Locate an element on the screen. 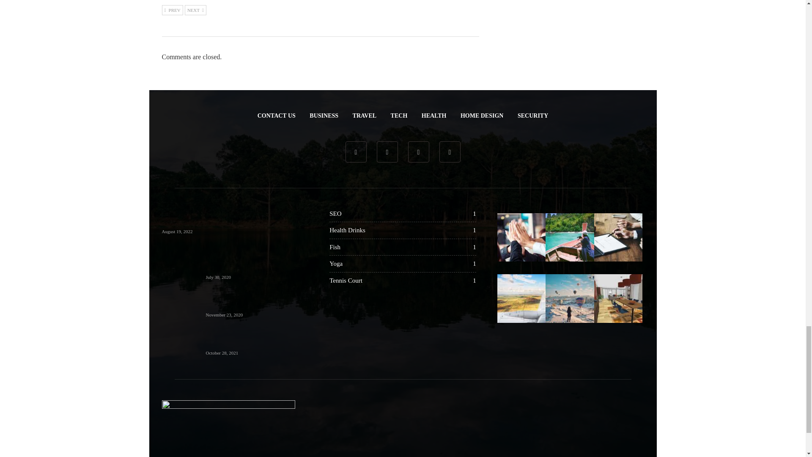  Previous is located at coordinates (172, 10).